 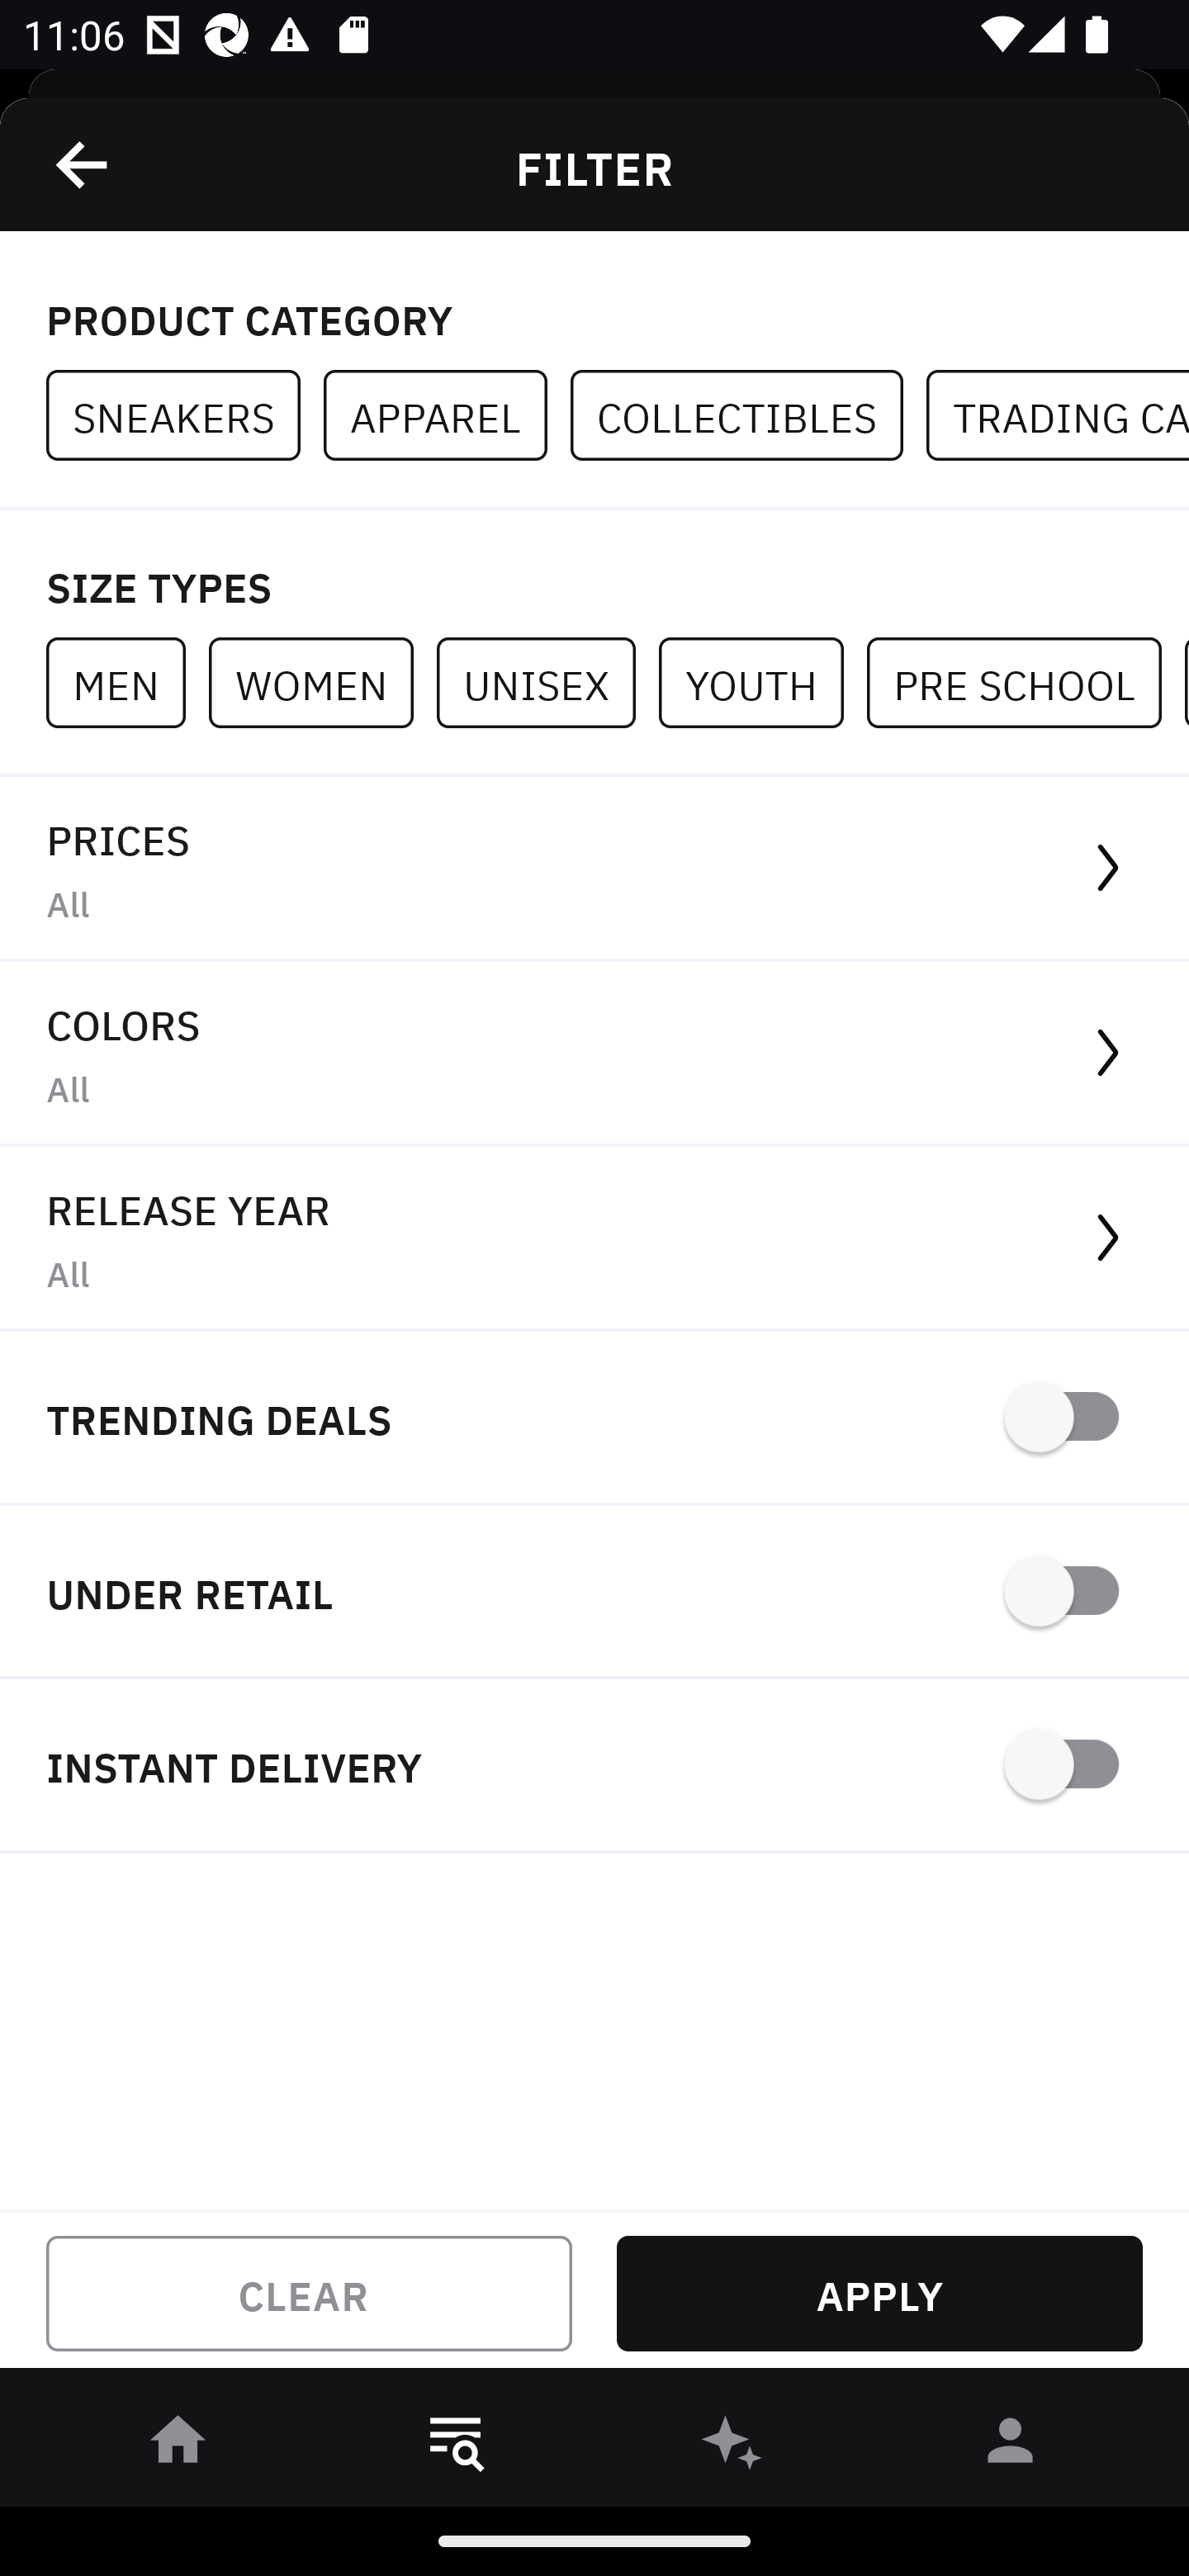 What do you see at coordinates (594, 1767) in the screenshot?
I see `INSTANT DELIVERY` at bounding box center [594, 1767].